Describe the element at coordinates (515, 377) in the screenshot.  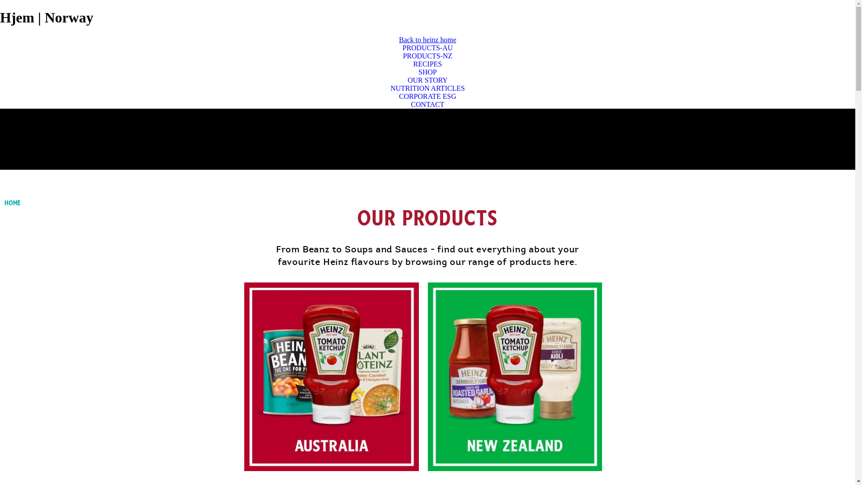
I see `NZProducts` at that location.